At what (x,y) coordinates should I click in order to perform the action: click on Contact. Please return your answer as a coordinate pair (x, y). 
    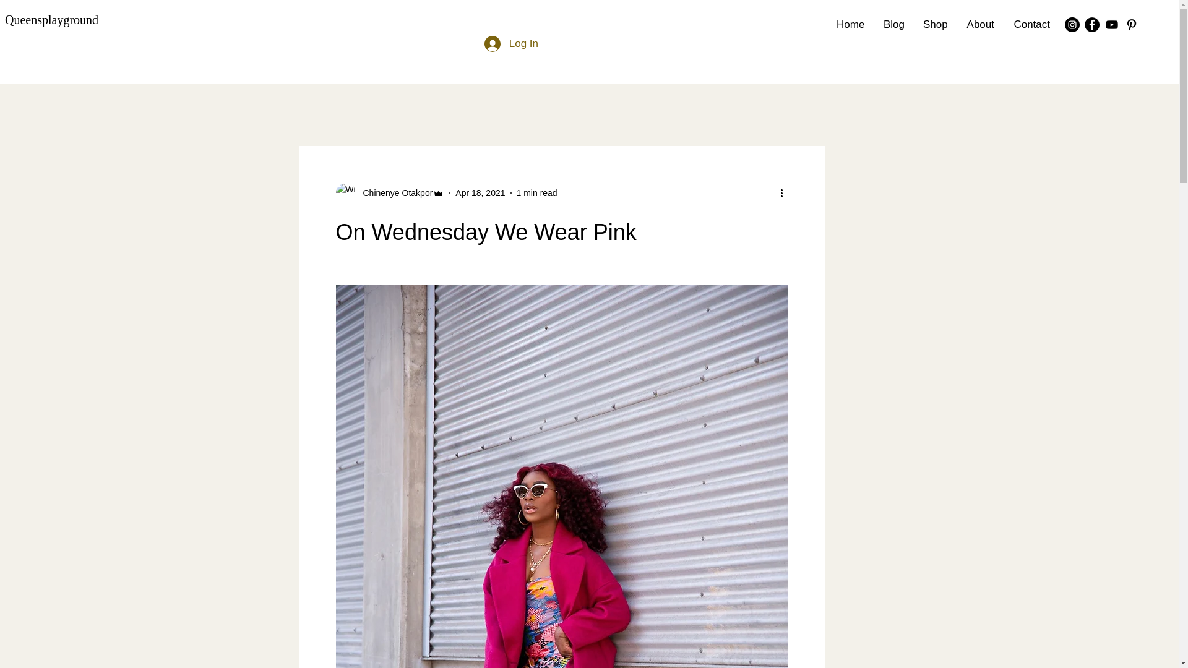
    Looking at the image, I should click on (1031, 25).